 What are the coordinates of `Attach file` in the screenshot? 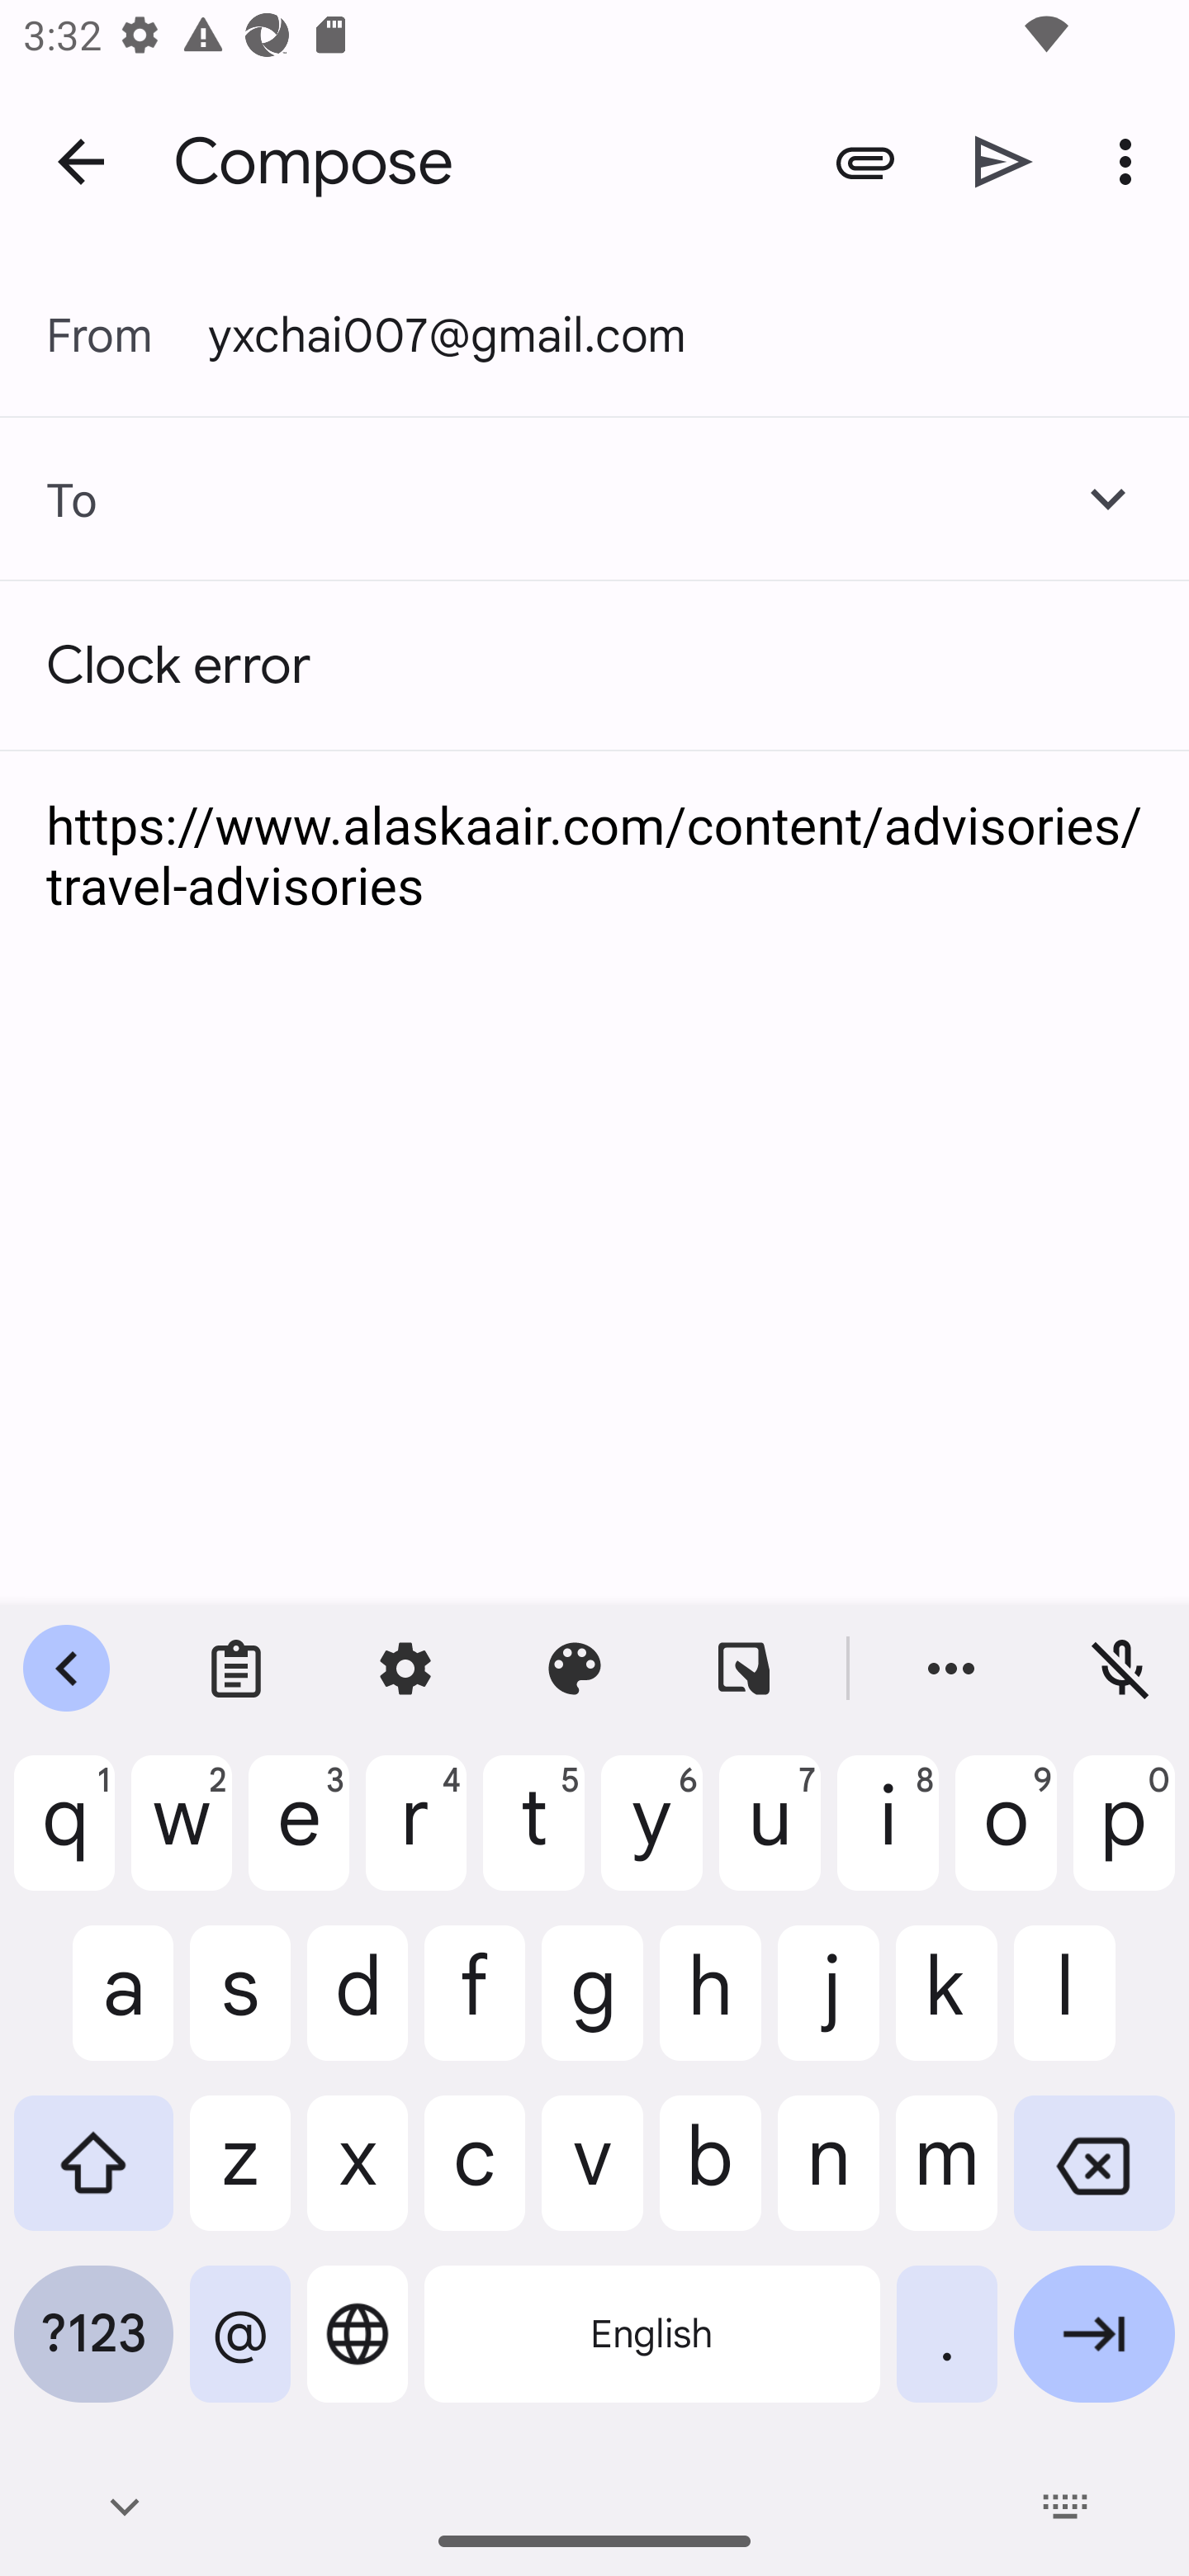 It's located at (865, 162).